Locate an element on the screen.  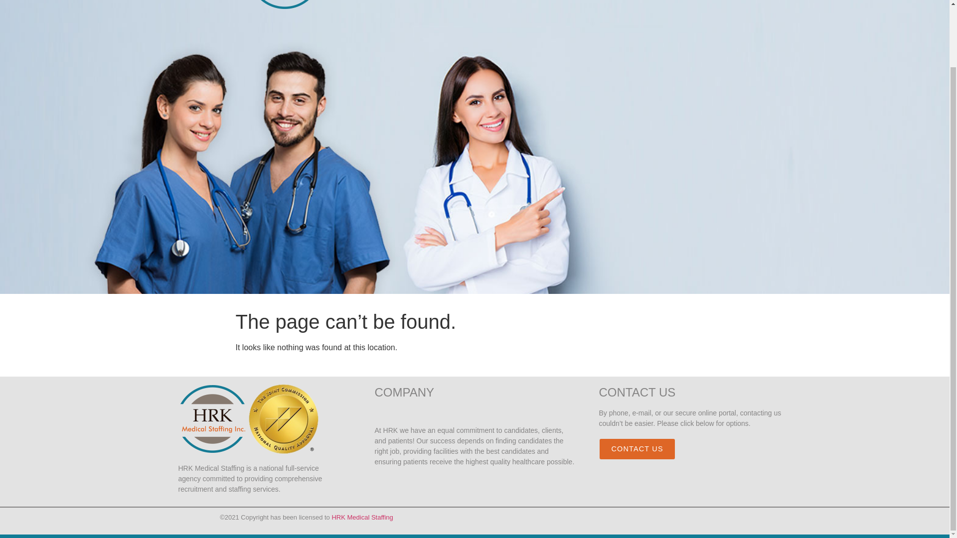
CONTACT US is located at coordinates (637, 449).